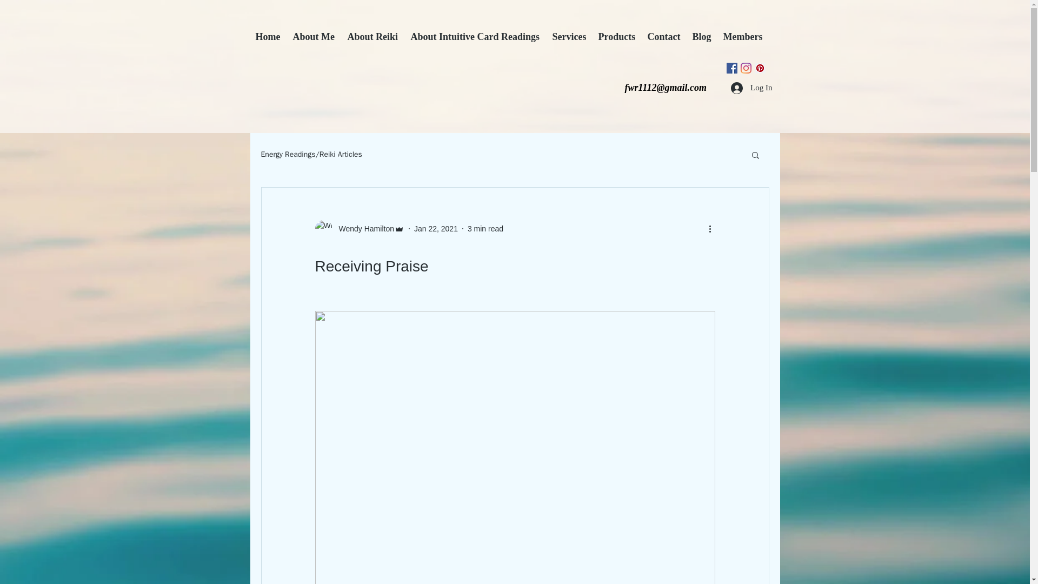  I want to click on Services, so click(570, 36).